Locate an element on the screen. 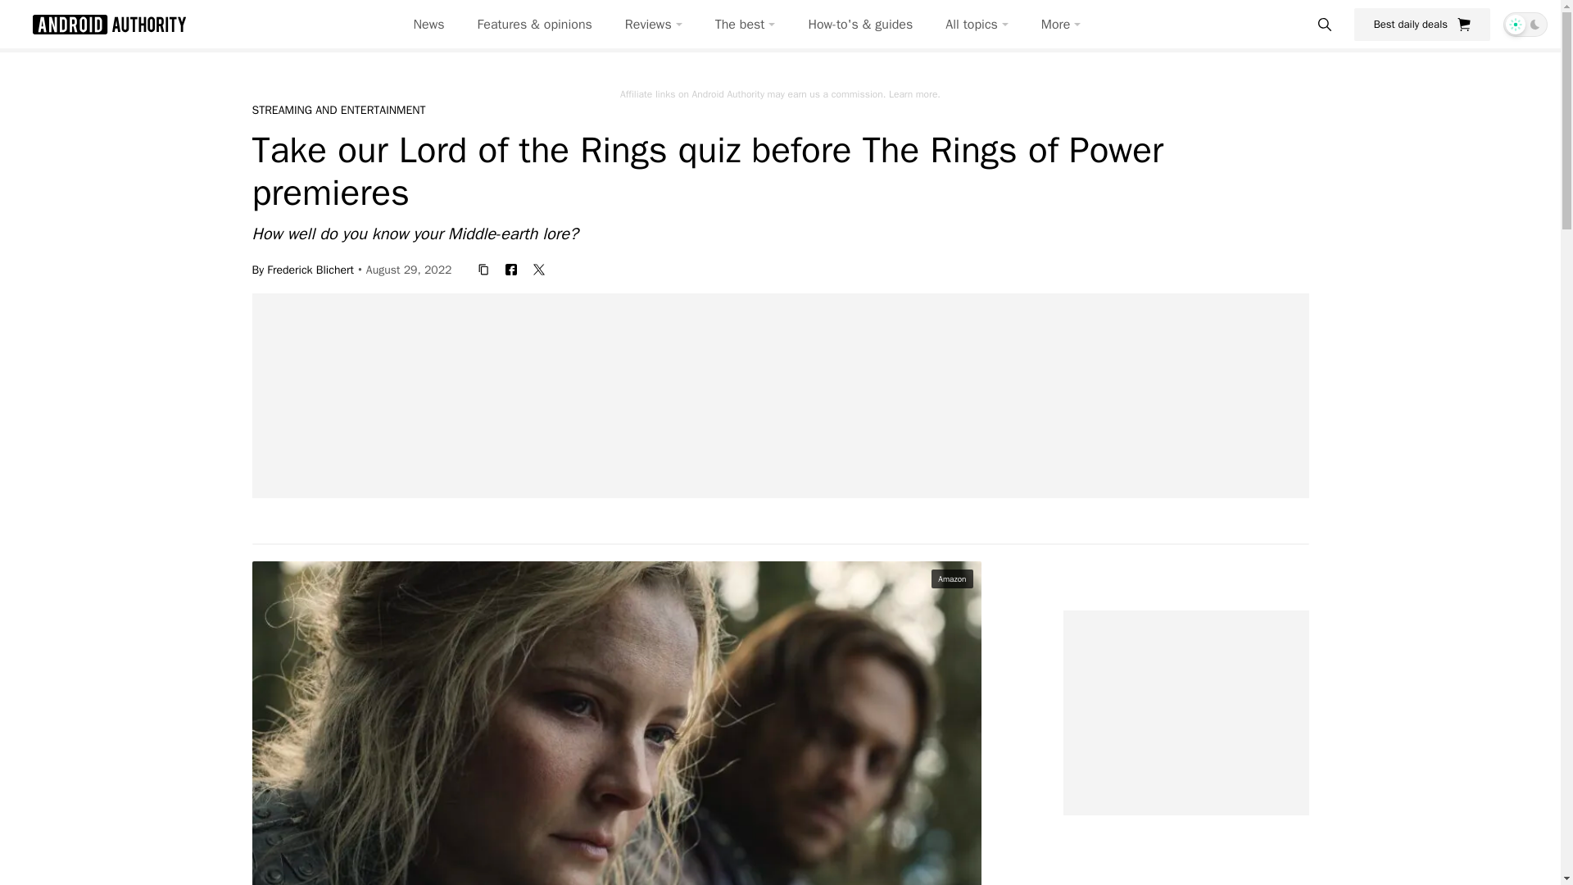 This screenshot has height=885, width=1573. Reviews is located at coordinates (654, 25).